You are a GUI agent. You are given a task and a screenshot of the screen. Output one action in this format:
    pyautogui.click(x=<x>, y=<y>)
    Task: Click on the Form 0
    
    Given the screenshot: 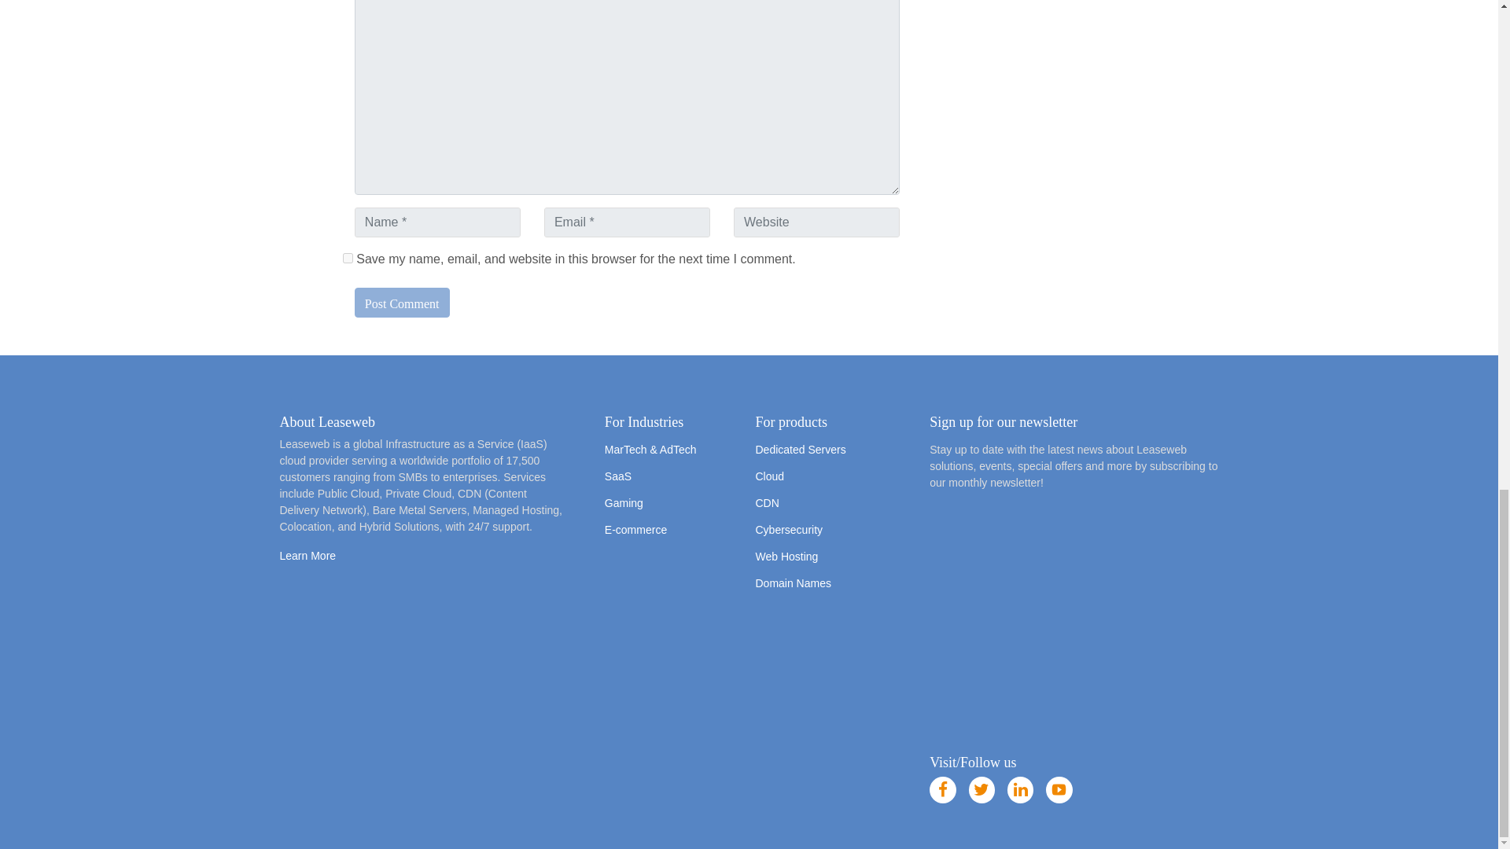 What is the action you would take?
    pyautogui.click(x=1074, y=623)
    